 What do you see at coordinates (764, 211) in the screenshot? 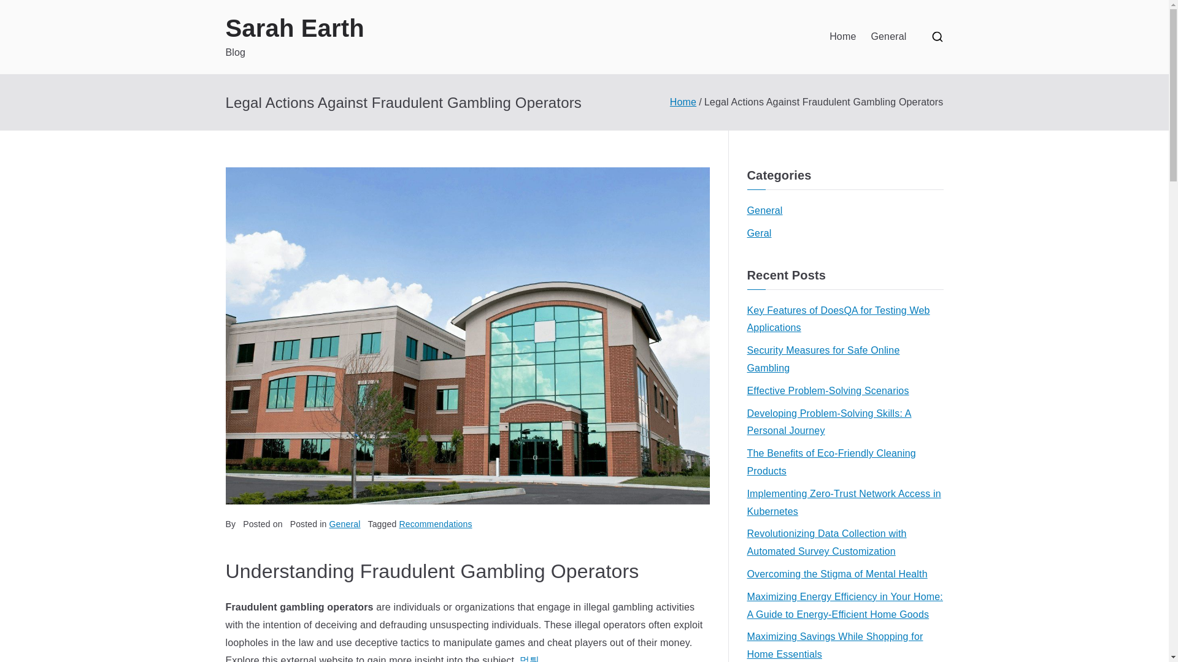
I see `General` at bounding box center [764, 211].